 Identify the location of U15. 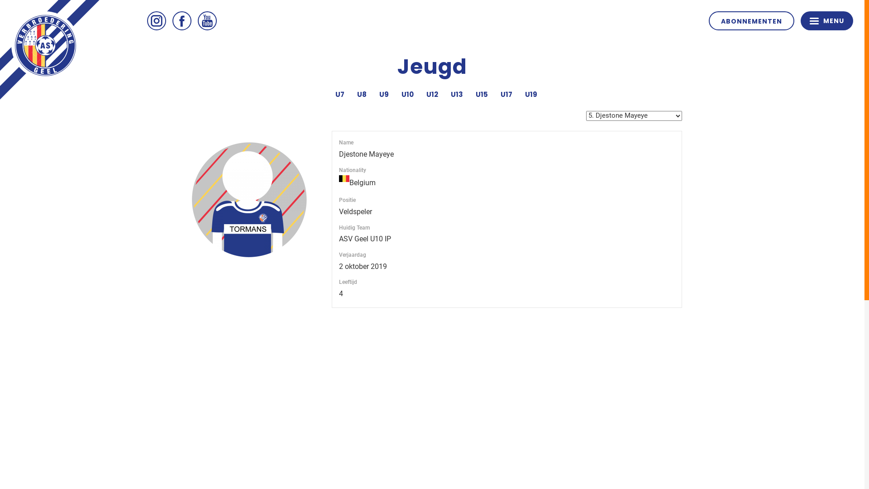
(482, 94).